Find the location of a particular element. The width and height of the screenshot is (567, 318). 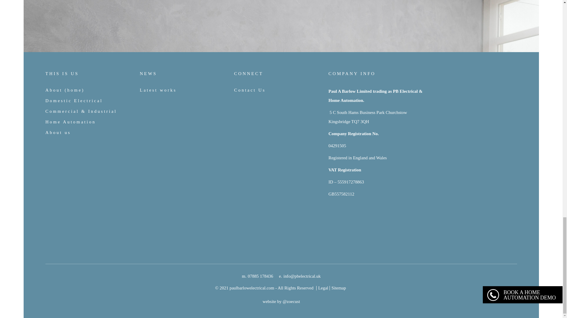

About us is located at coordinates (58, 132).